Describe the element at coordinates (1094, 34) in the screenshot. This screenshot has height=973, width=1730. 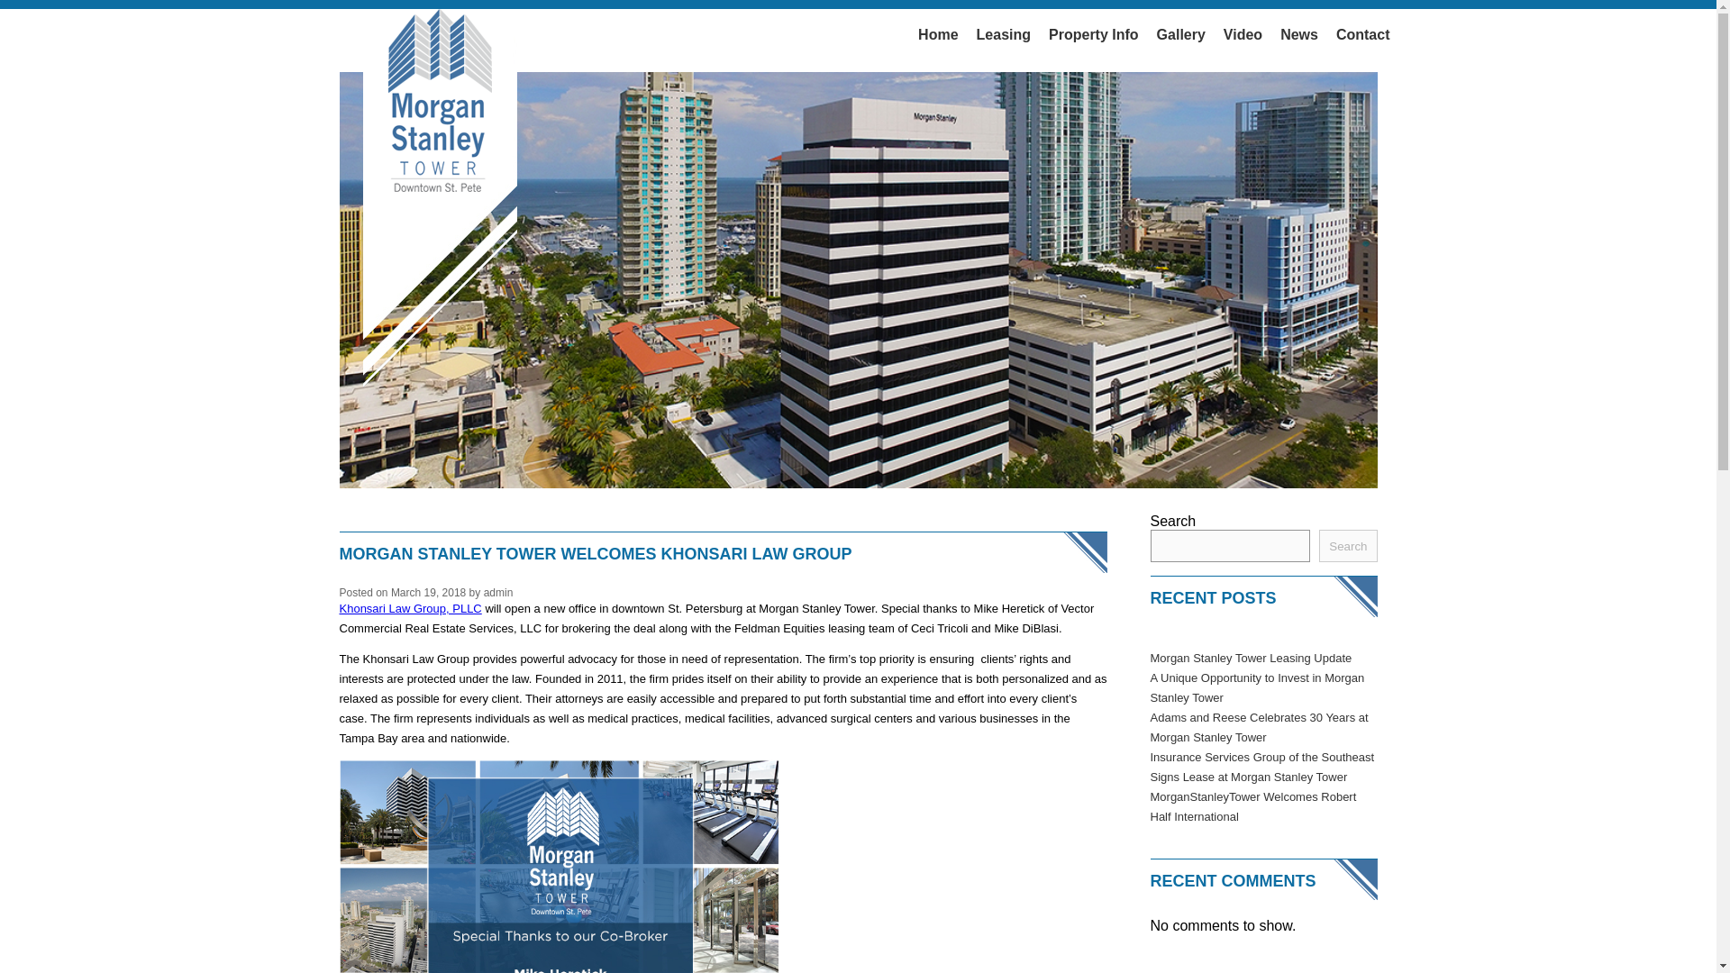
I see `Property Info` at that location.